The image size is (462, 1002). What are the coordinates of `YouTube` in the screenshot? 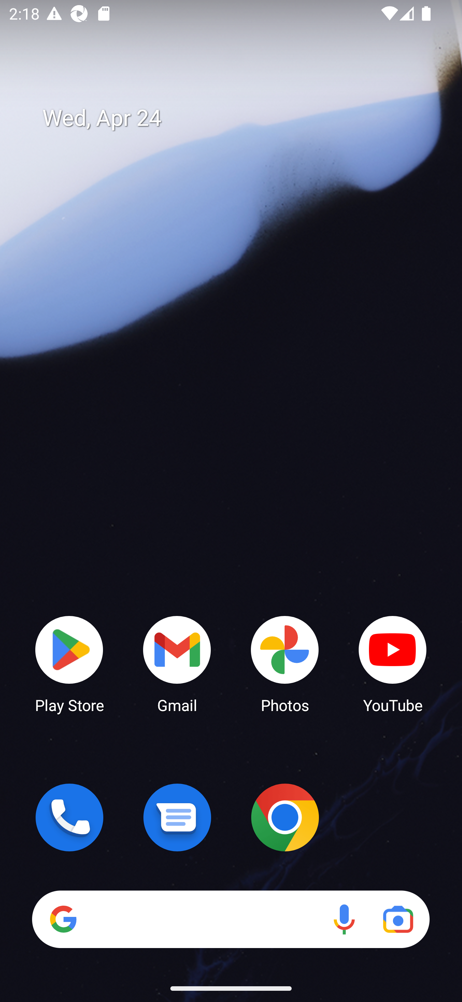 It's located at (393, 664).